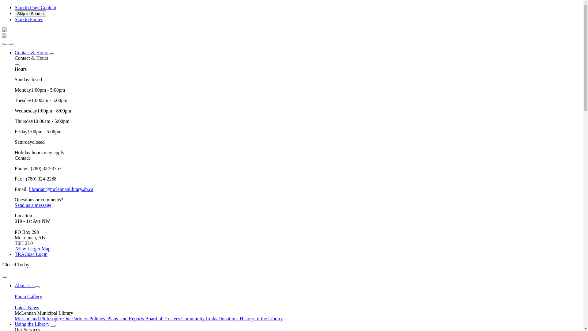 The height and width of the screenshot is (331, 588). I want to click on Policies, Plans, and Reports, so click(117, 319).